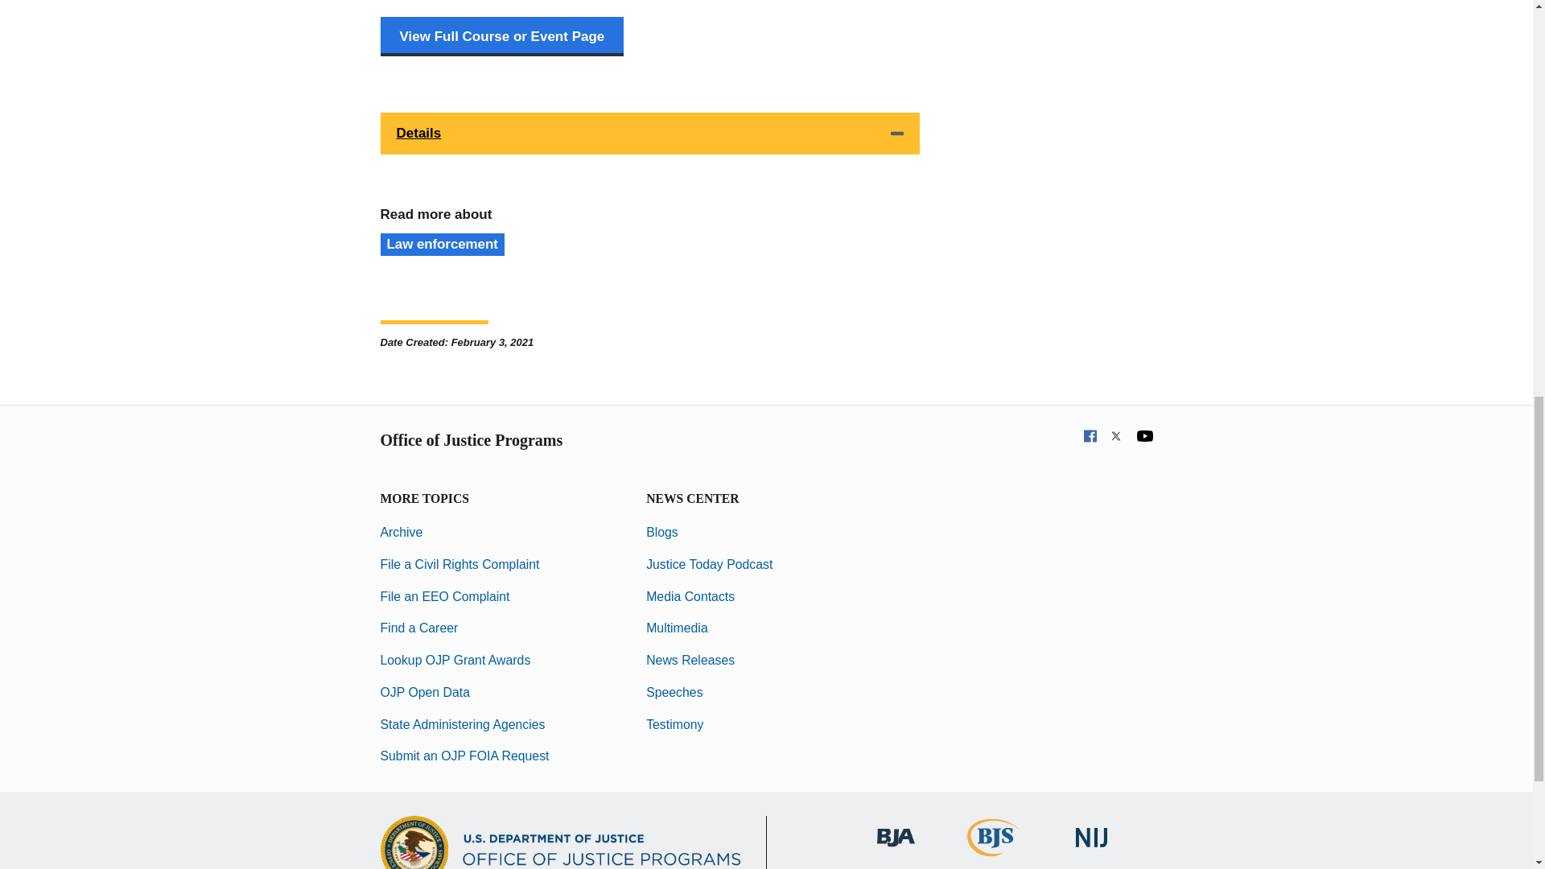  Describe the element at coordinates (441, 245) in the screenshot. I see `Law enforcement` at that location.